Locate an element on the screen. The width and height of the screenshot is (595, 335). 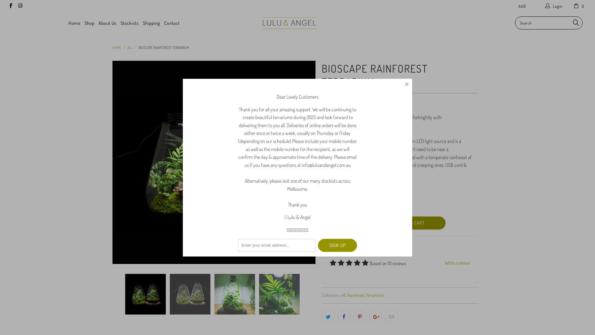
Lulu & Angel on Facebook is located at coordinates (11, 6).